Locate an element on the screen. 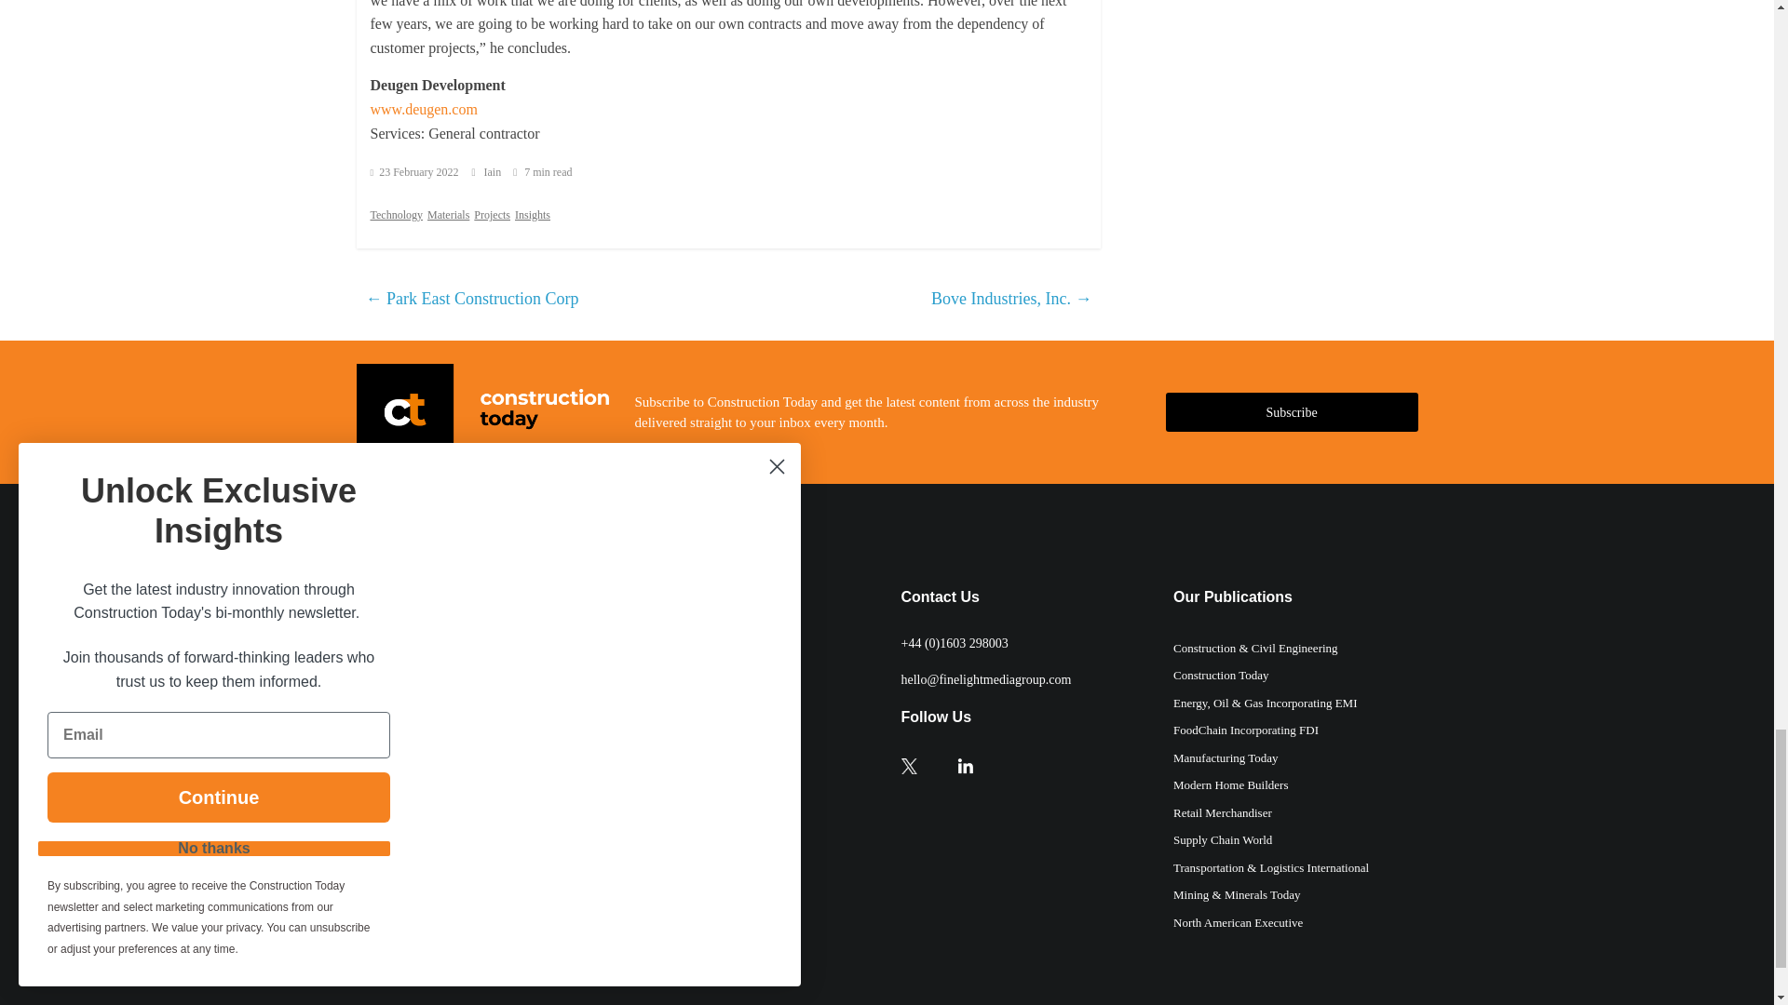 This screenshot has width=1788, height=1005. www.deugen.com is located at coordinates (423, 110).